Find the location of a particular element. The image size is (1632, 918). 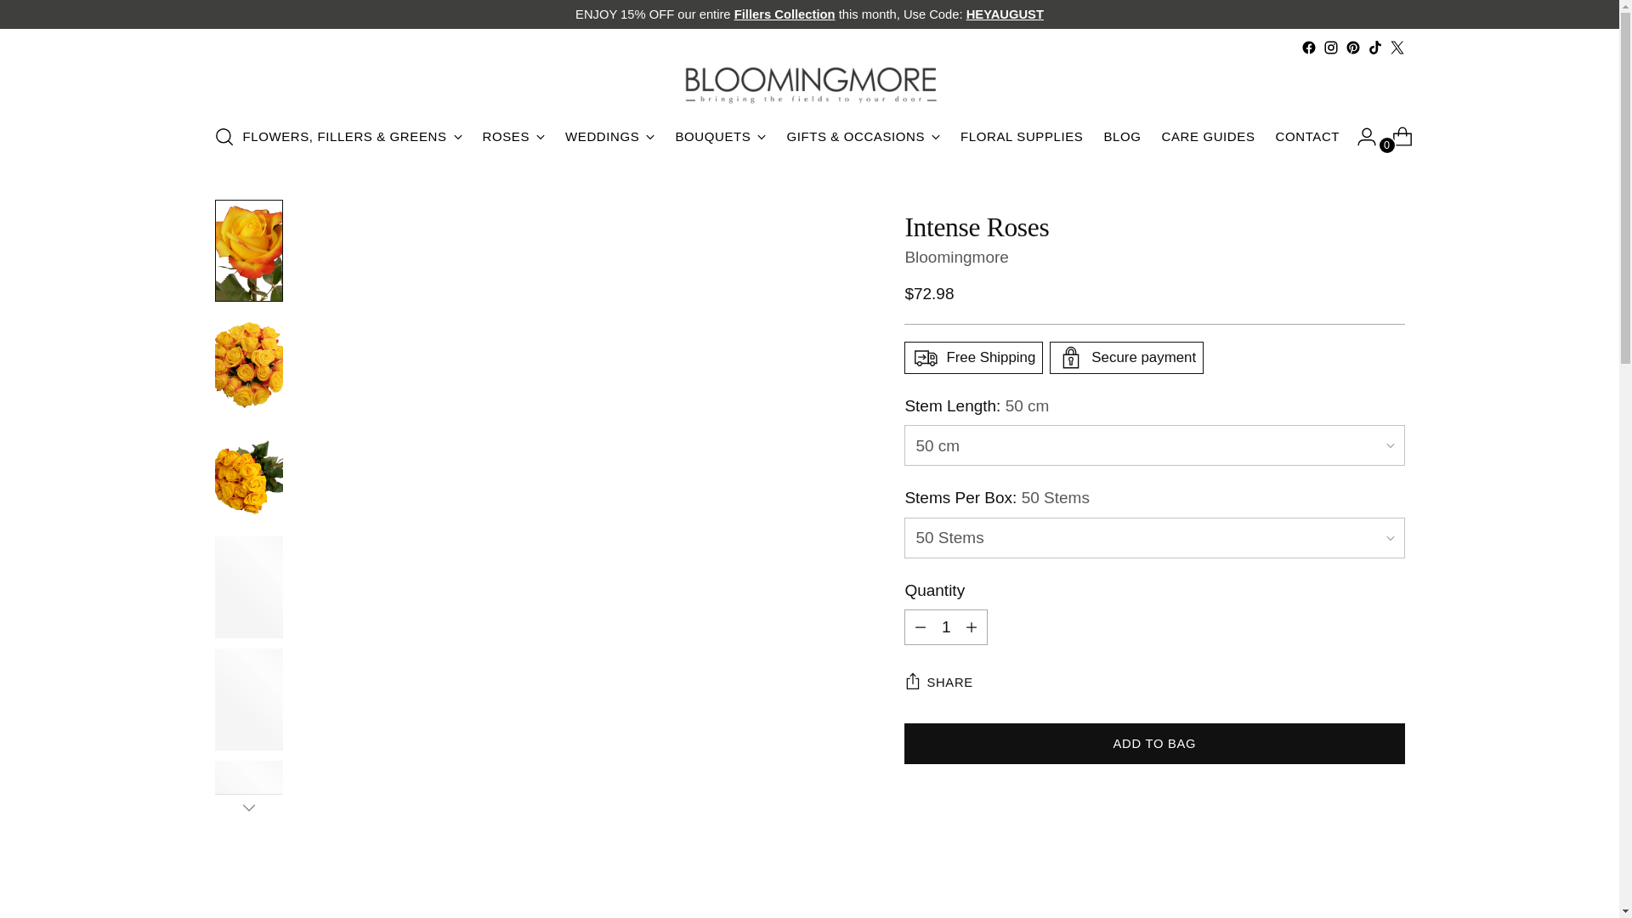

FIillers Collection is located at coordinates (785, 14).